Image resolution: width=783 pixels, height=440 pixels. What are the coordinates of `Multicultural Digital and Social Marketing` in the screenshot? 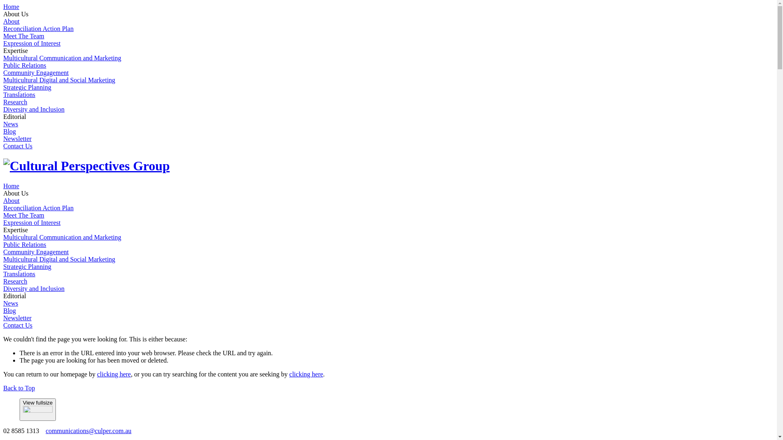 It's located at (60, 259).